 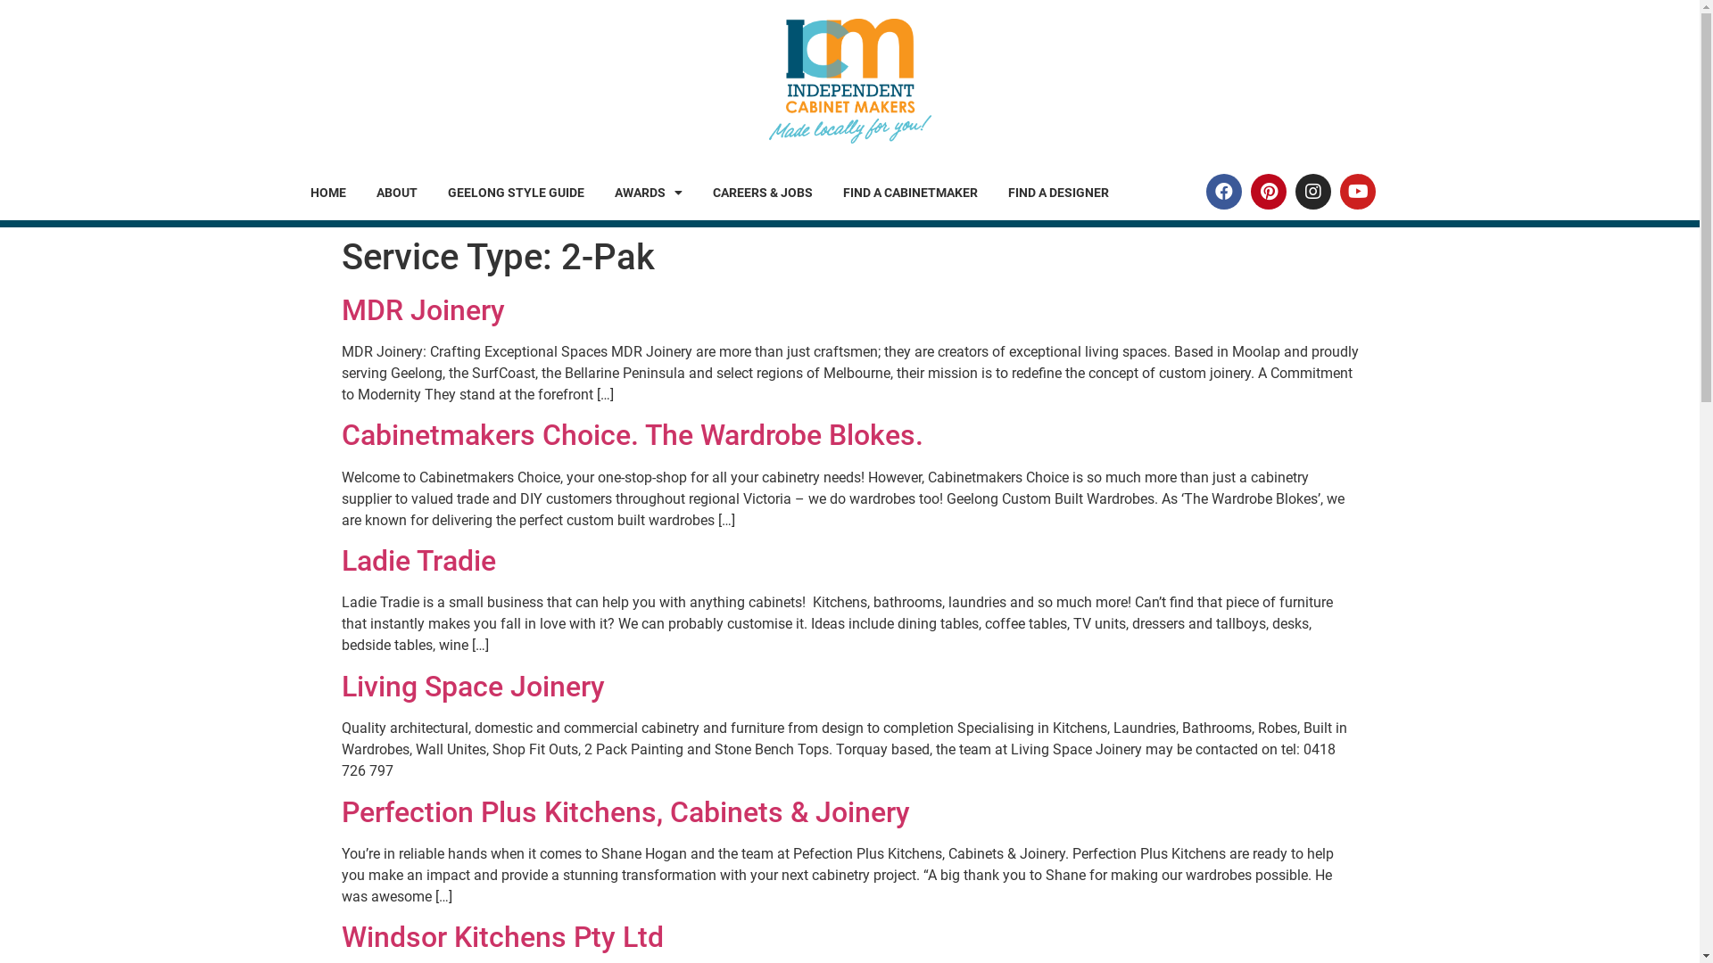 What do you see at coordinates (625, 812) in the screenshot?
I see `Perfection Plus Kitchens, Cabinets & Joinery` at bounding box center [625, 812].